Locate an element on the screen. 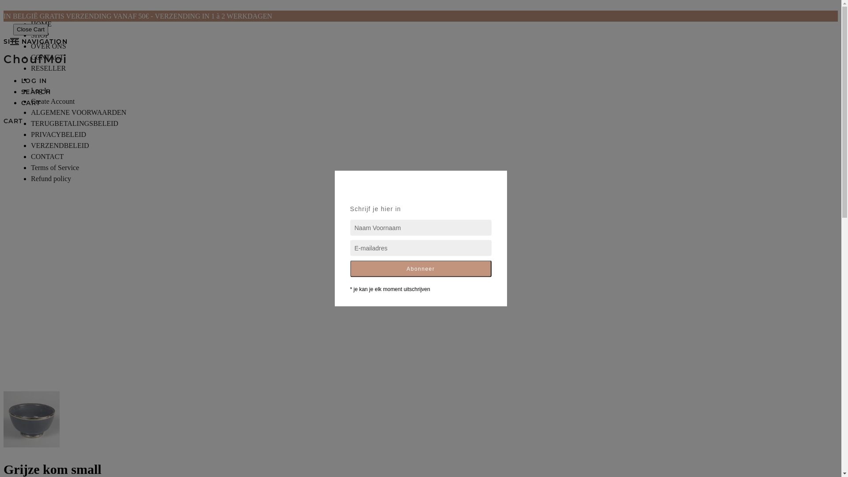 The height and width of the screenshot is (477, 848). SEARCH is located at coordinates (36, 92).